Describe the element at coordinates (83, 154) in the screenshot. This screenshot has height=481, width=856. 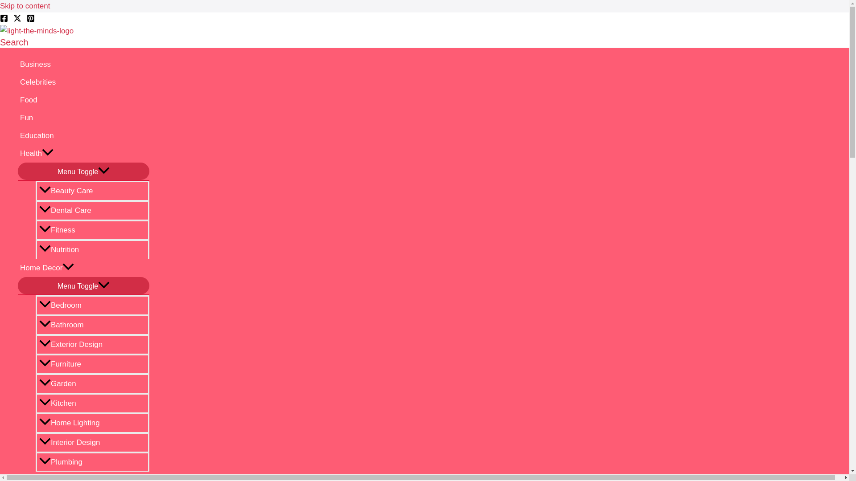
I see `Health` at that location.